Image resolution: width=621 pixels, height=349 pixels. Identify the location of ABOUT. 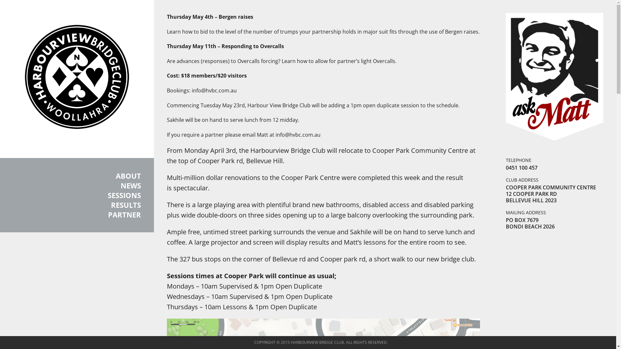
(77, 176).